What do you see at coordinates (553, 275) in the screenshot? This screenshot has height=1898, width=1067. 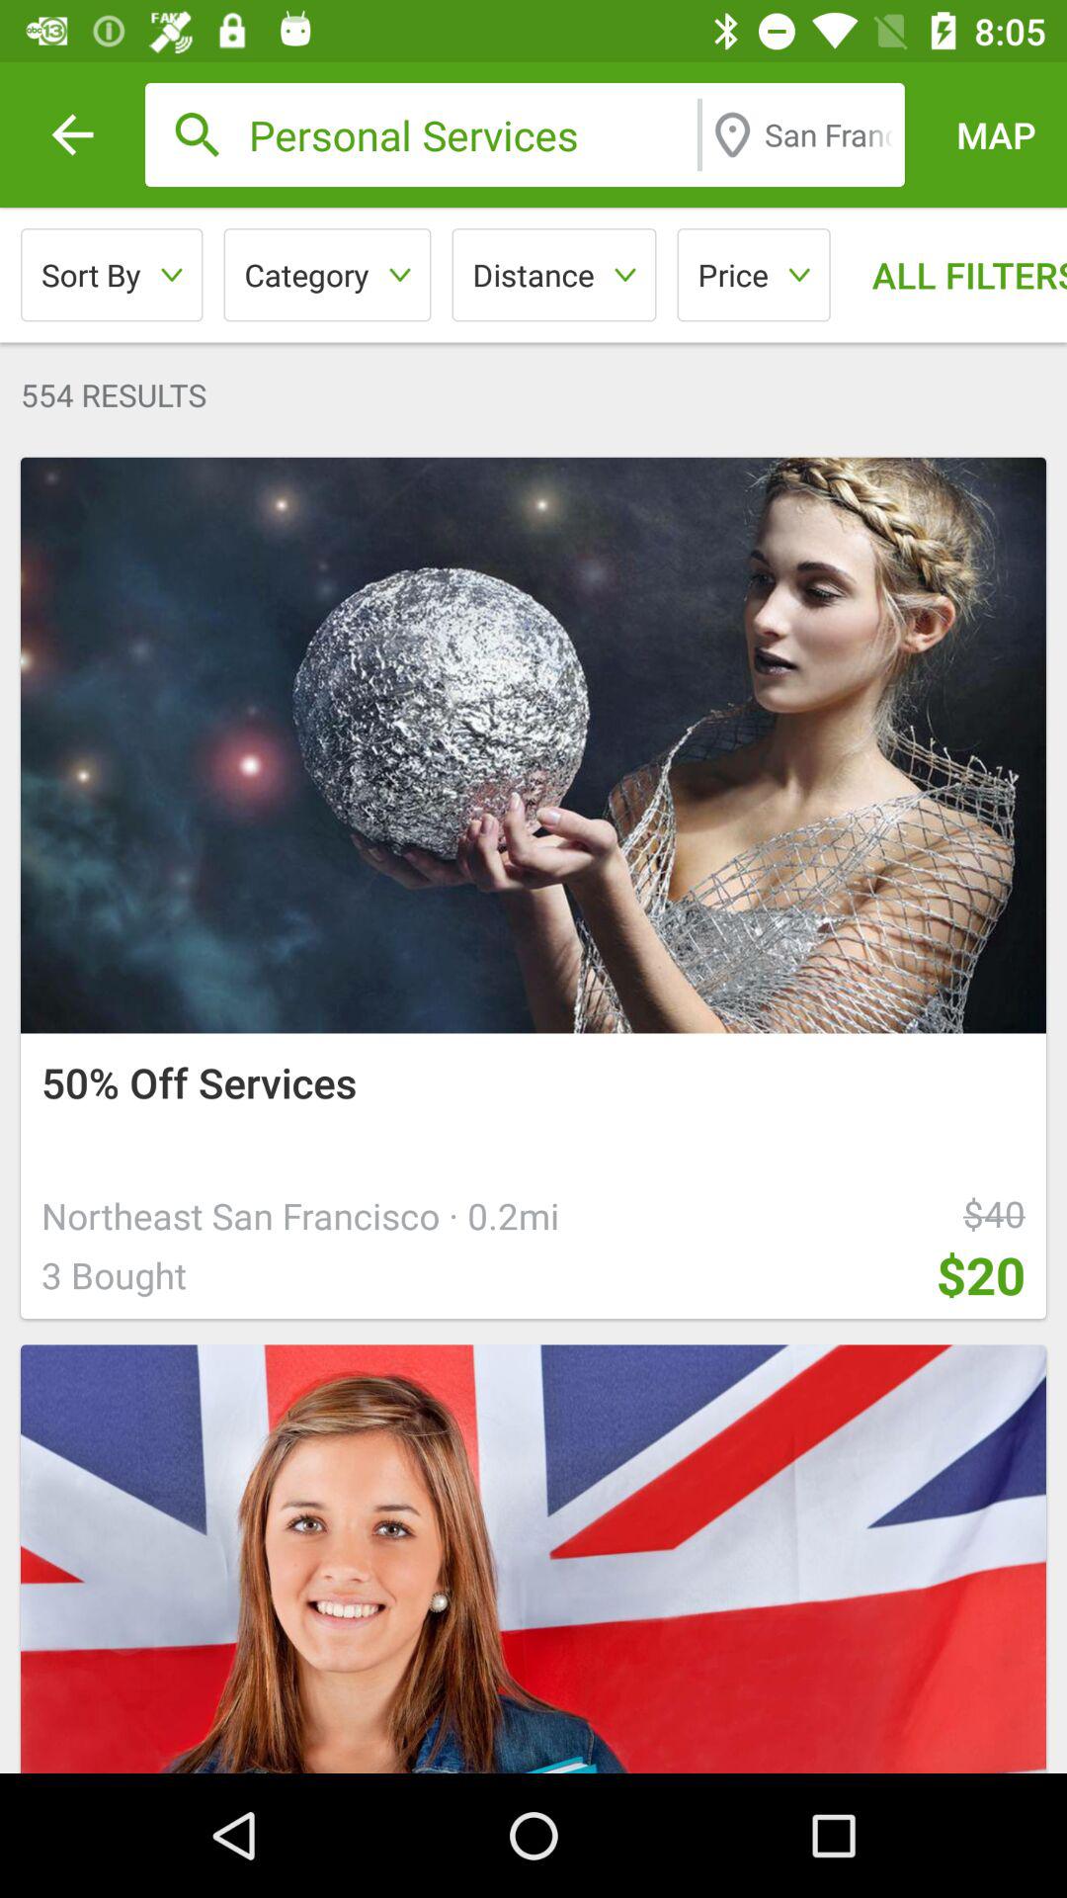 I see `turn on the distance` at bounding box center [553, 275].